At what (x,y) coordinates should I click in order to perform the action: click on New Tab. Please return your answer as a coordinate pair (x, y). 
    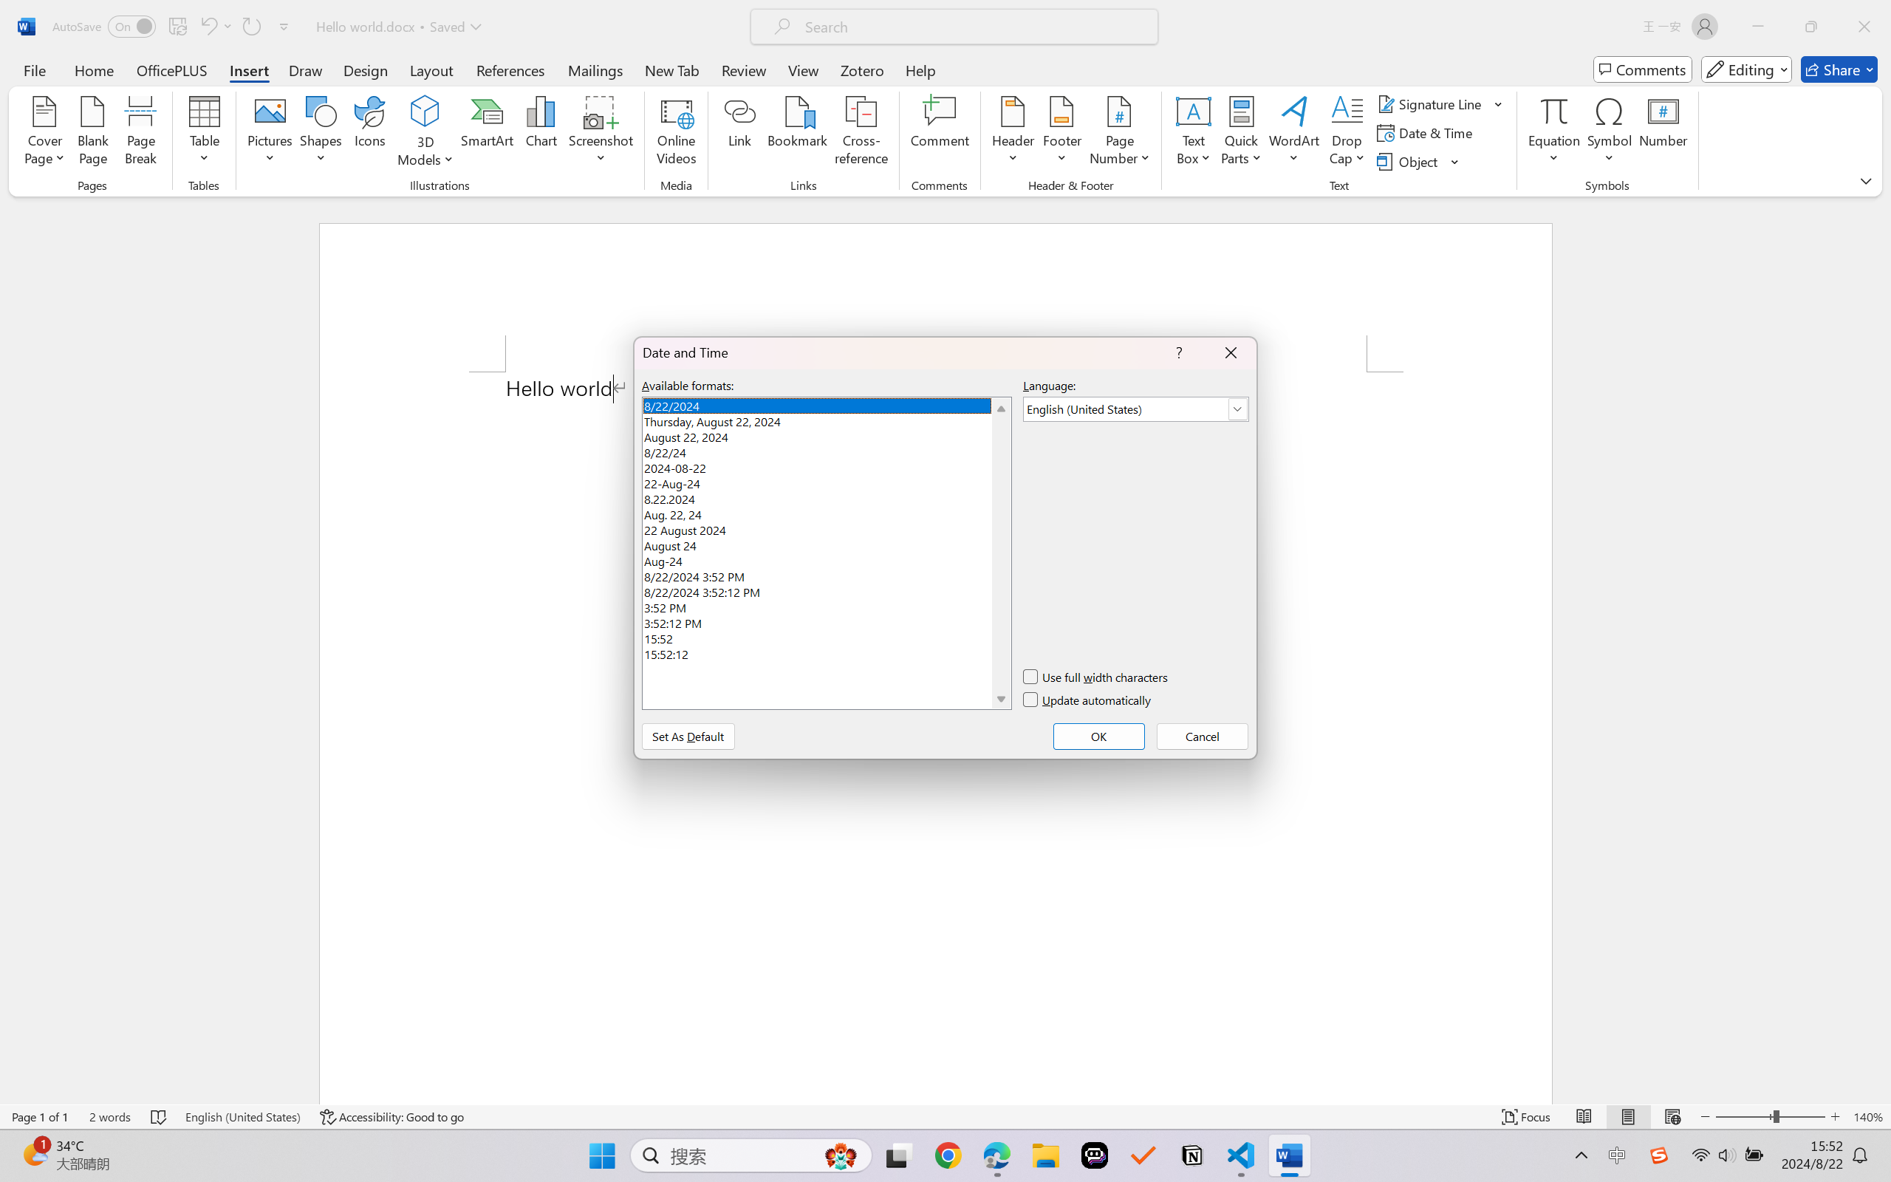
    Looking at the image, I should click on (672, 69).